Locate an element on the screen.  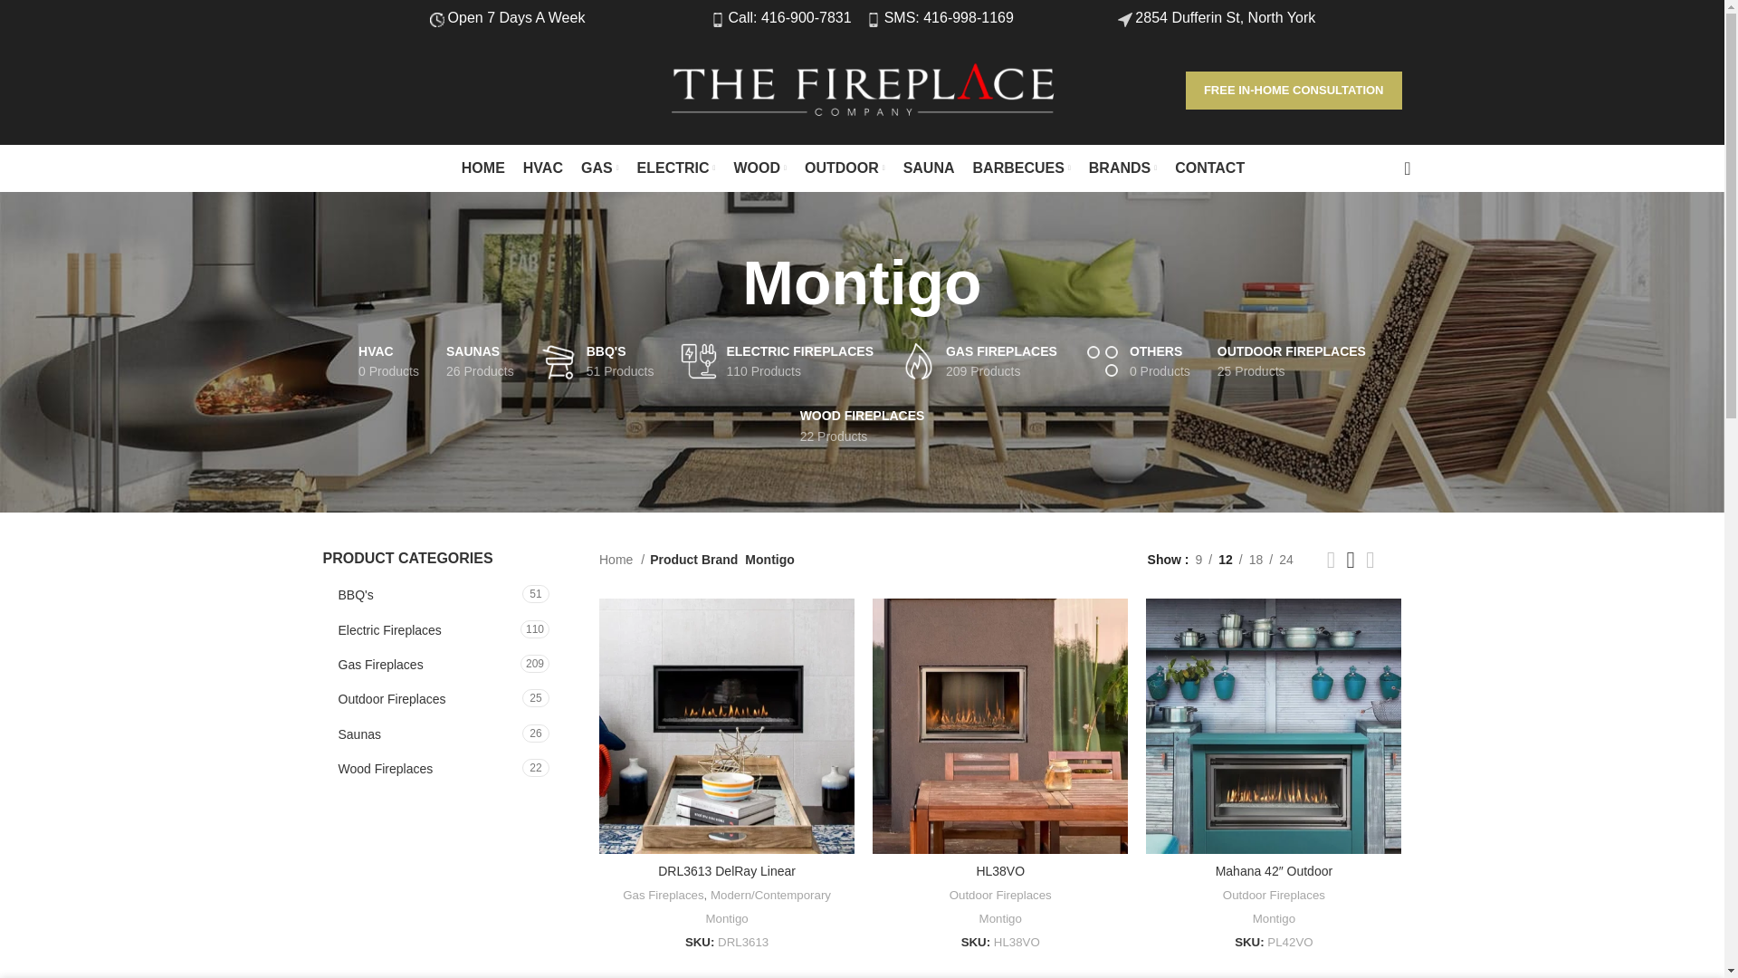
Open 7 Days A Week is located at coordinates (507, 19).